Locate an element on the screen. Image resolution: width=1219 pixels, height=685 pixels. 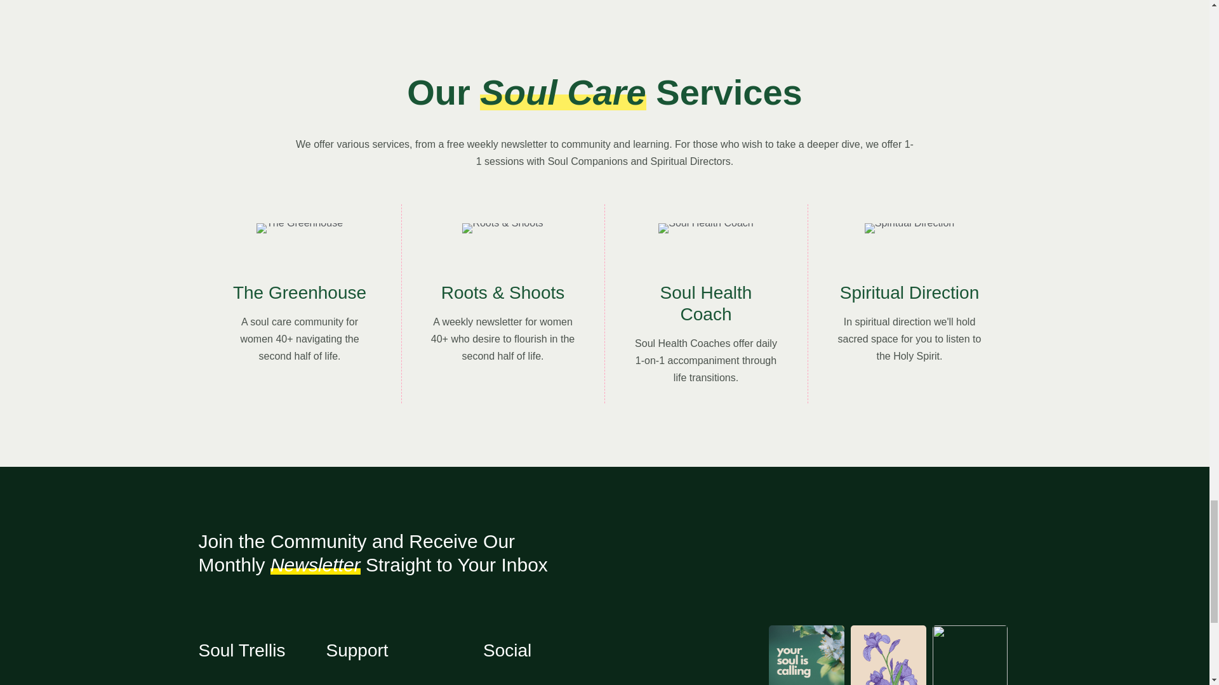
X is located at coordinates (586, 682).